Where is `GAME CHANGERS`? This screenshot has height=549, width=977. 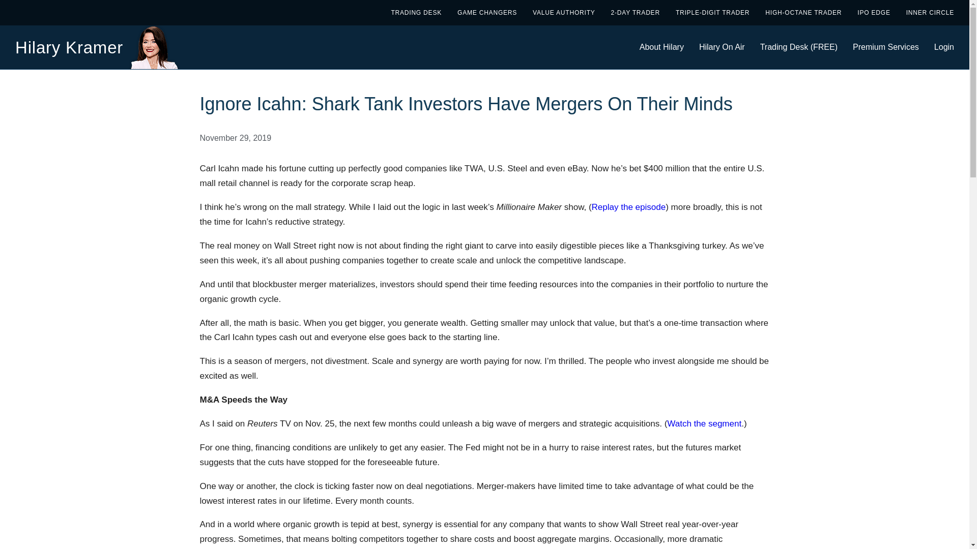
GAME CHANGERS is located at coordinates (486, 12).